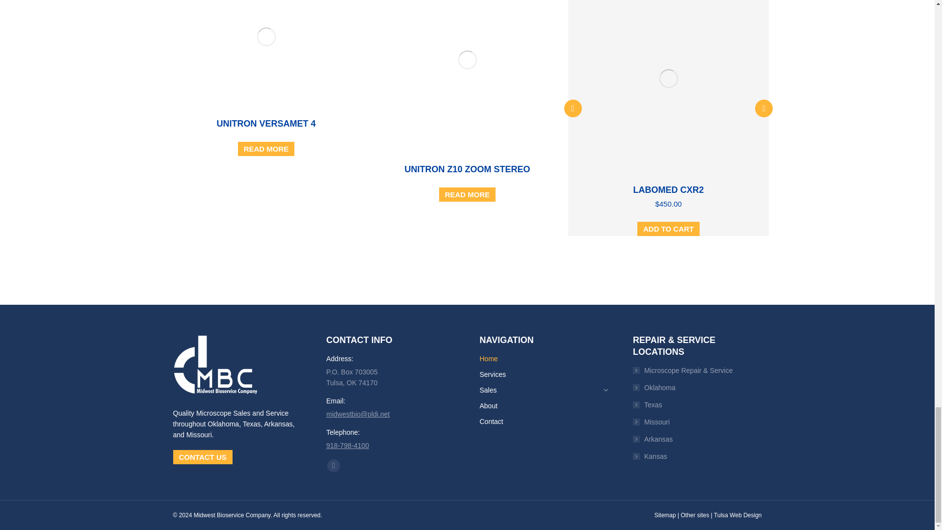 The height and width of the screenshot is (530, 942). Describe the element at coordinates (334, 466) in the screenshot. I see `Mail page opens in new window` at that location.